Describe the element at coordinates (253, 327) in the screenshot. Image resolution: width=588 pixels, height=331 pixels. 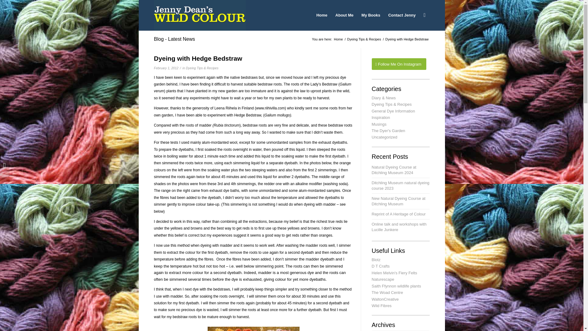
I see `077` at that location.